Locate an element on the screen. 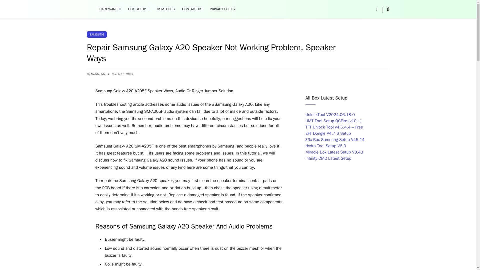  BOX SETUP is located at coordinates (138, 9).